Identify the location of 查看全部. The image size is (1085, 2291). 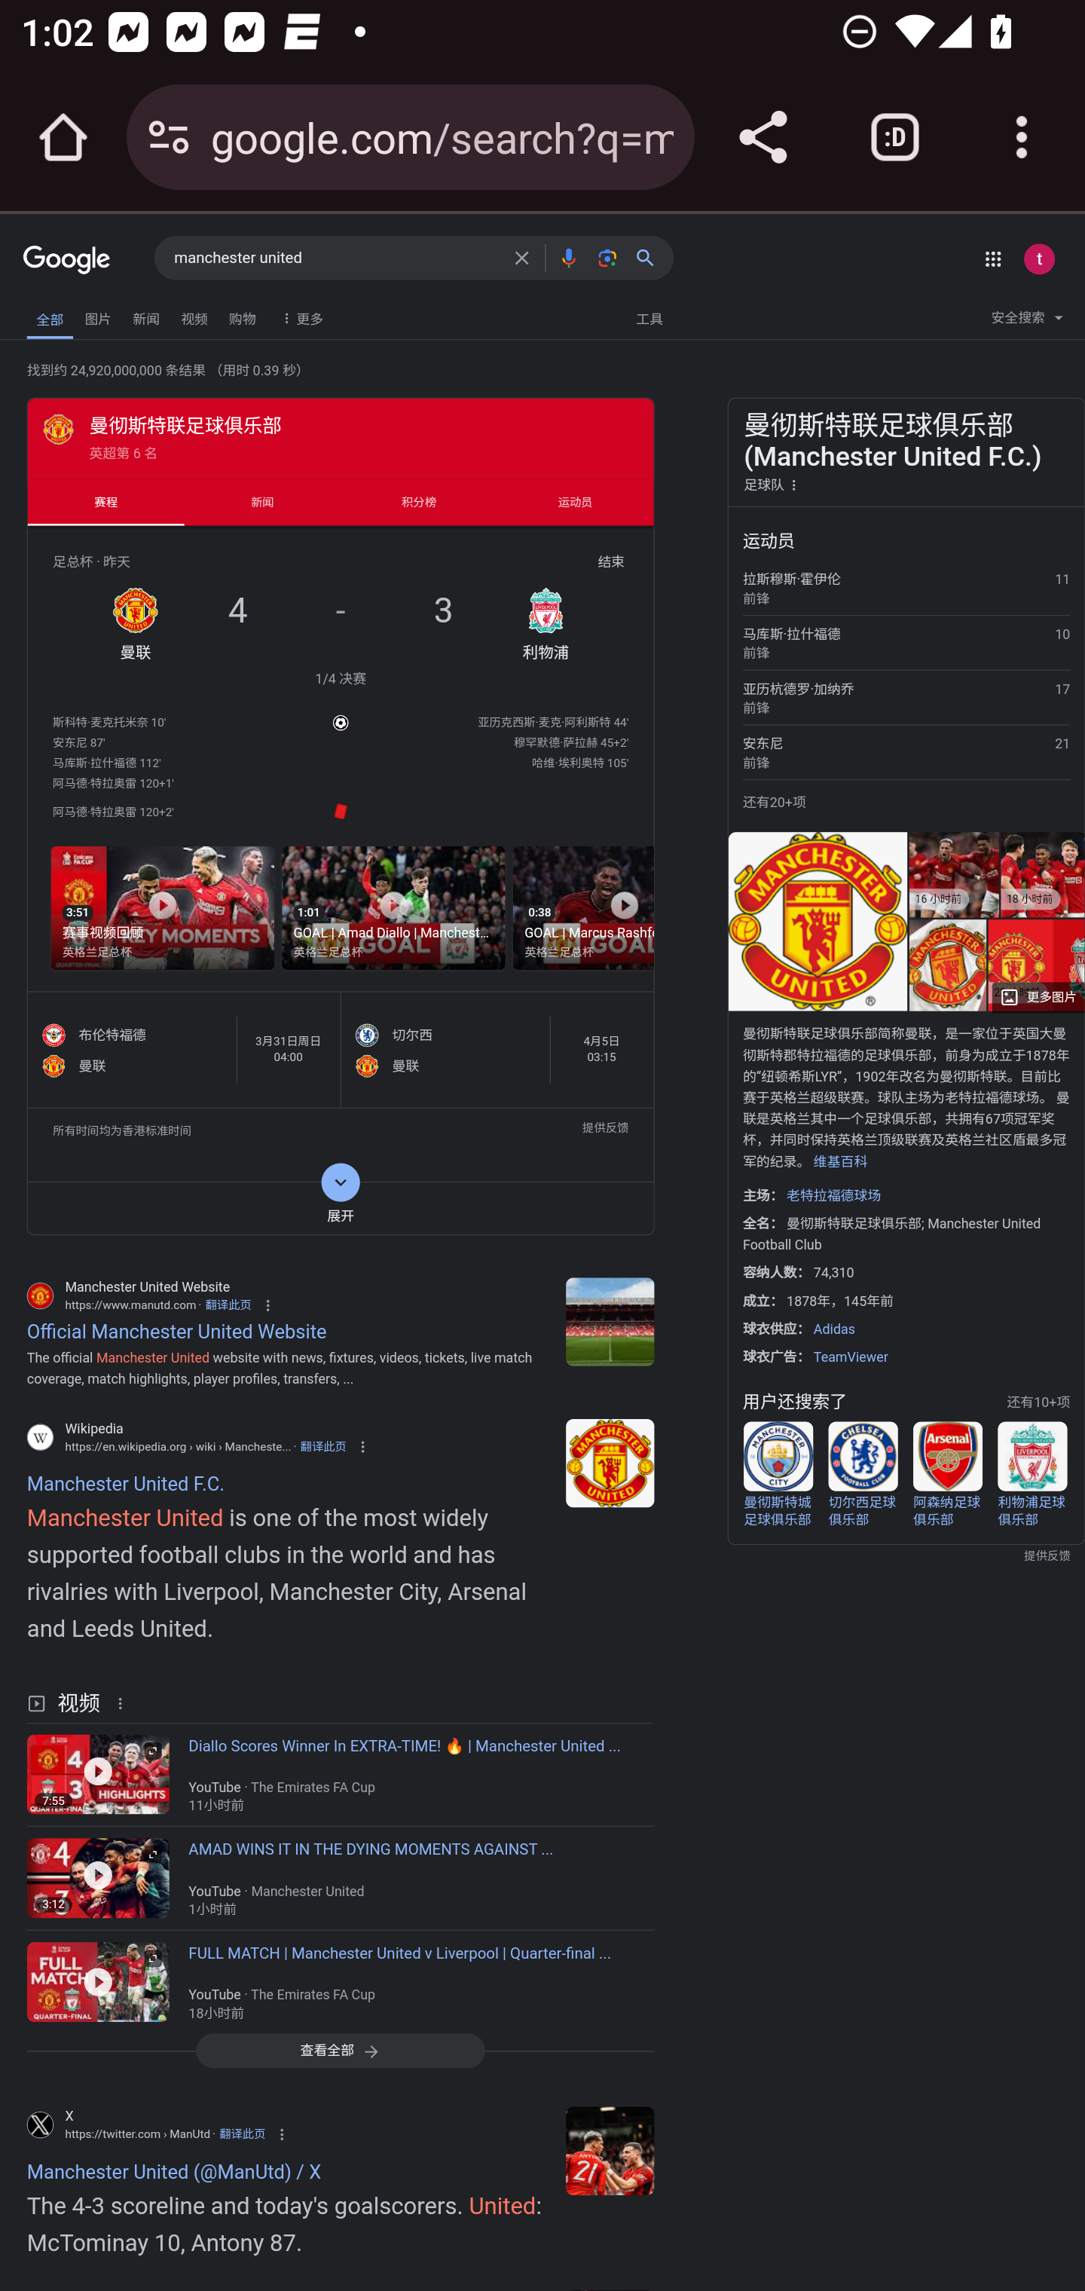
(341, 2051).